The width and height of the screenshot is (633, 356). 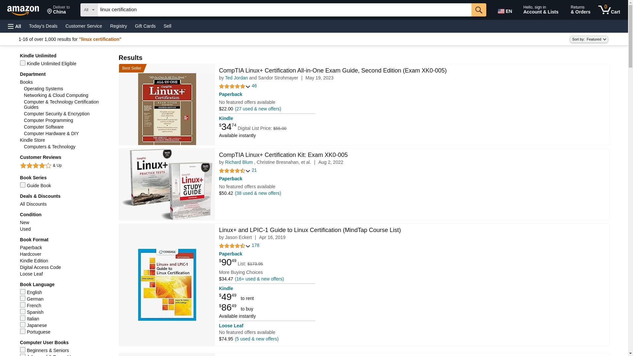 What do you see at coordinates (58, 10) in the screenshot?
I see `Sell` at bounding box center [58, 10].